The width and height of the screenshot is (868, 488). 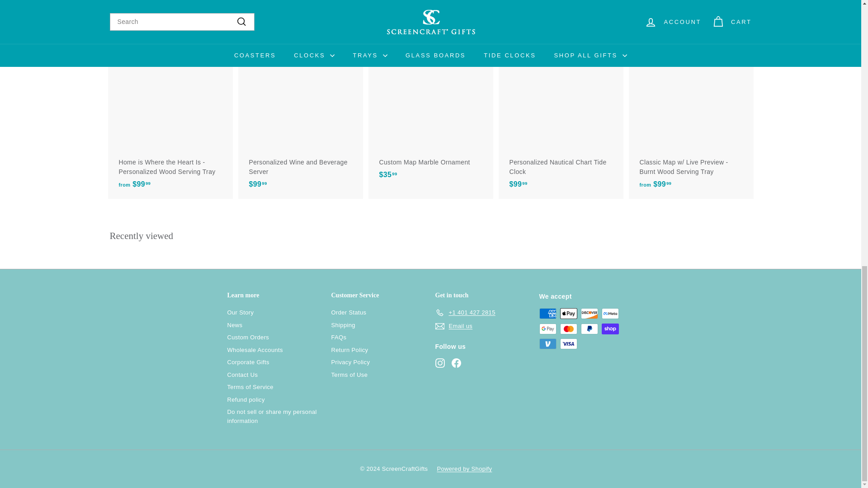 I want to click on ScreenCraftGifts on Instagram, so click(x=439, y=363).